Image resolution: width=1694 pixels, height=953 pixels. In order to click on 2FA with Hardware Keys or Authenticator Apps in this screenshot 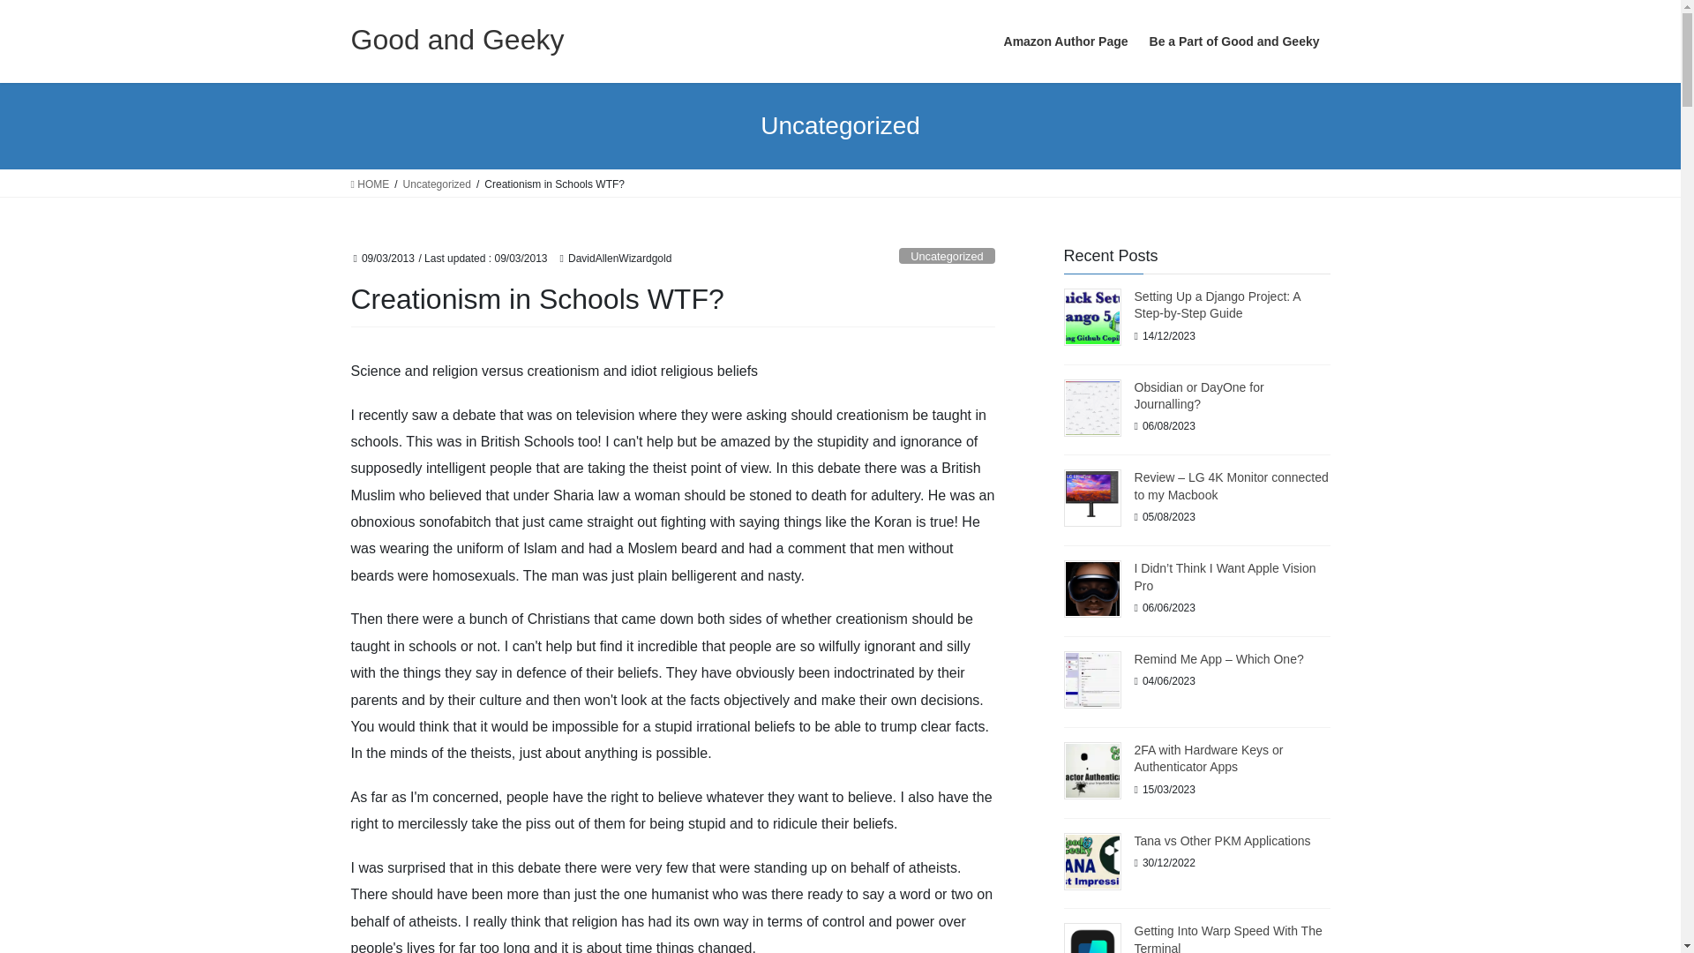, I will do `click(1209, 759)`.